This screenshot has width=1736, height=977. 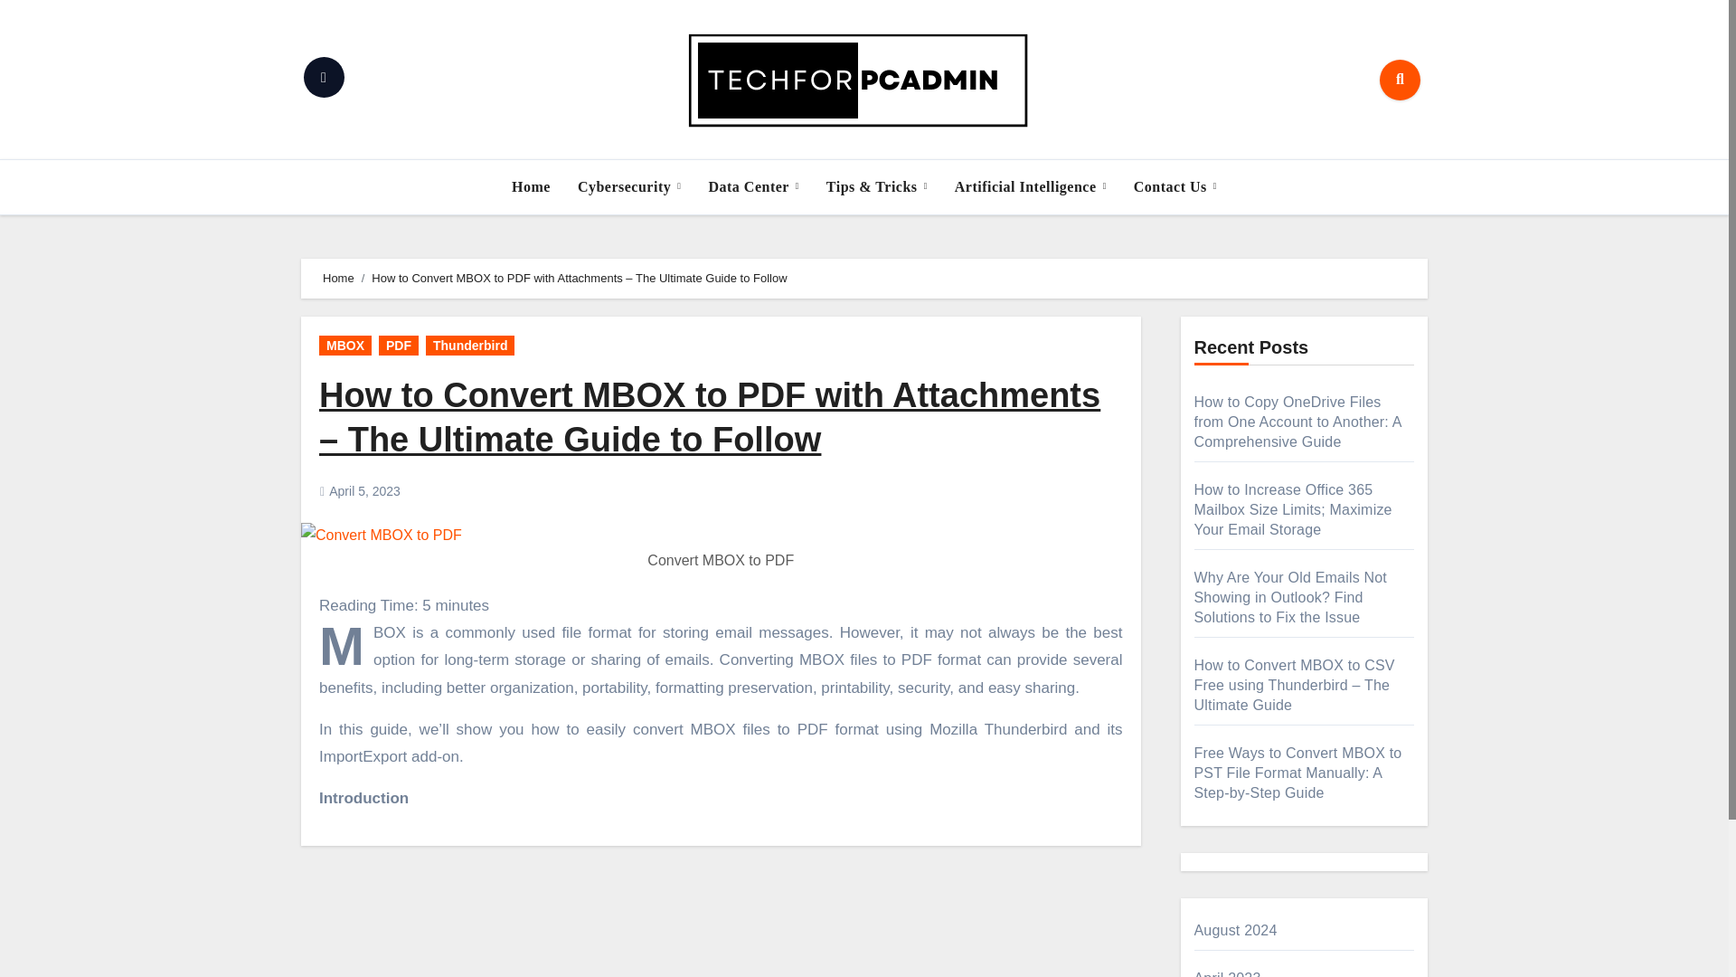 What do you see at coordinates (1030, 186) in the screenshot?
I see `Artificial Intelligence` at bounding box center [1030, 186].